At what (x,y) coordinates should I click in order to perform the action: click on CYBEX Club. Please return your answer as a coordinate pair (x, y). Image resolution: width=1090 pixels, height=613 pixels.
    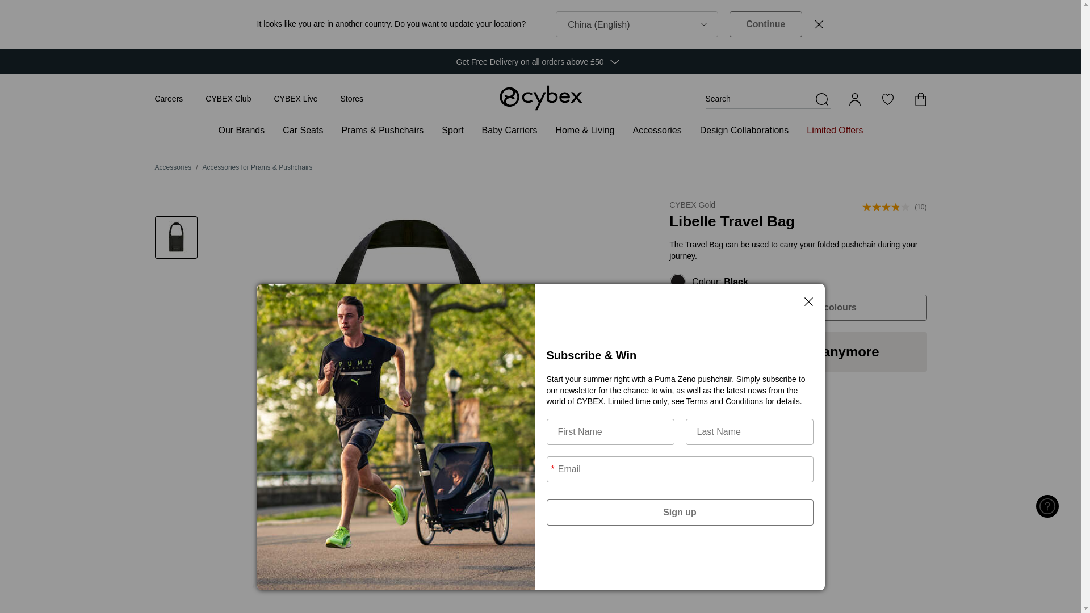
    Looking at the image, I should click on (228, 99).